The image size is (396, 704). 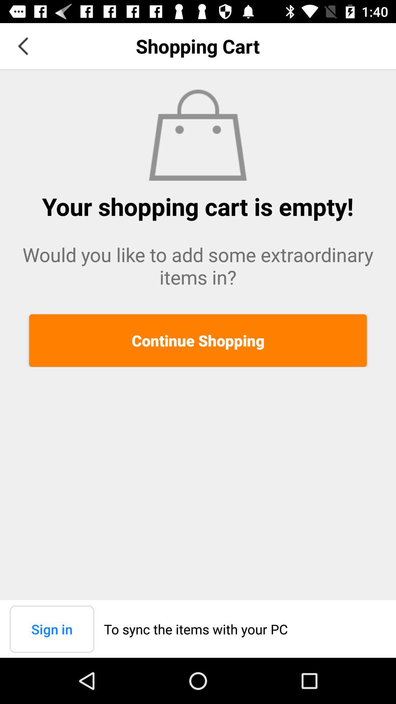 I want to click on press the sign in, so click(x=52, y=629).